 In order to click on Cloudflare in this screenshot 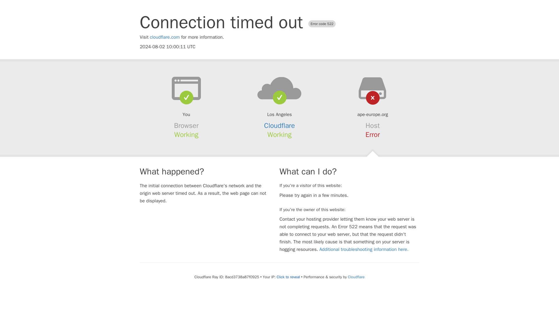, I will do `click(356, 277)`.